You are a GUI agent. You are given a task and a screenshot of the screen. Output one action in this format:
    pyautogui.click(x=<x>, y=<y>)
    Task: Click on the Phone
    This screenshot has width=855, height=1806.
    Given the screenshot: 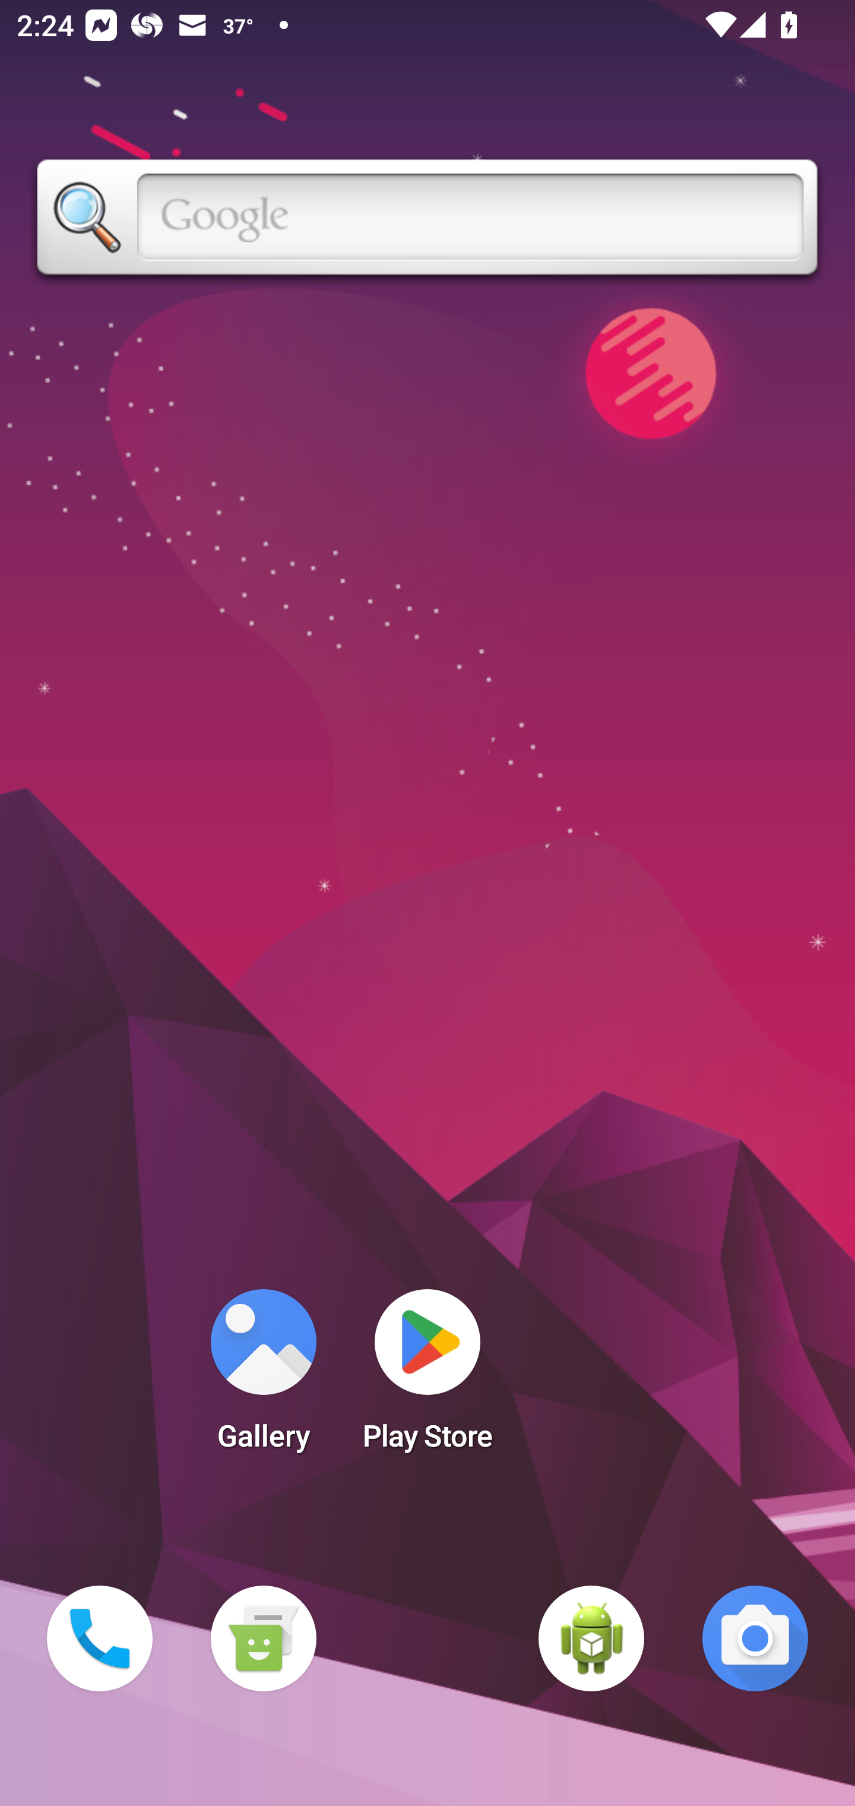 What is the action you would take?
    pyautogui.click(x=100, y=1638)
    